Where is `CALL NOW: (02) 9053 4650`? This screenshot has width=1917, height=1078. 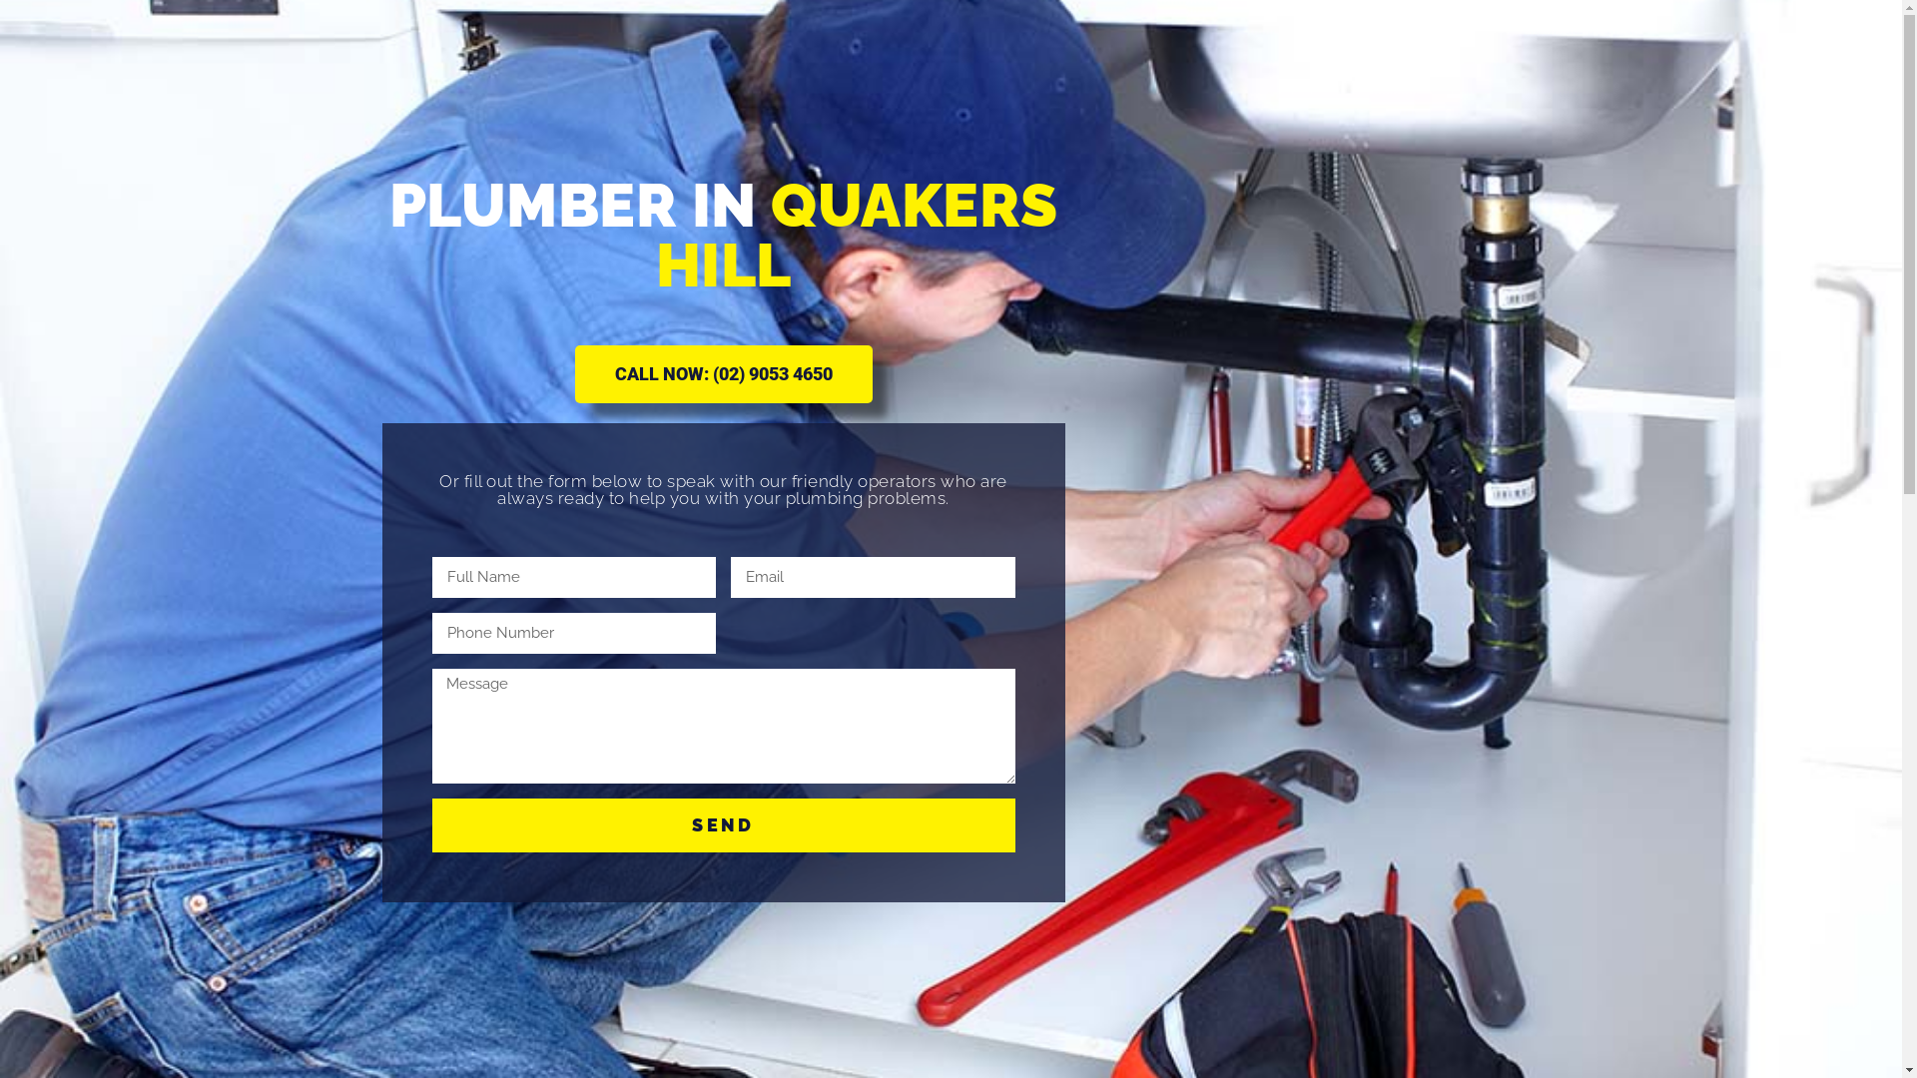 CALL NOW: (02) 9053 4650 is located at coordinates (724, 374).